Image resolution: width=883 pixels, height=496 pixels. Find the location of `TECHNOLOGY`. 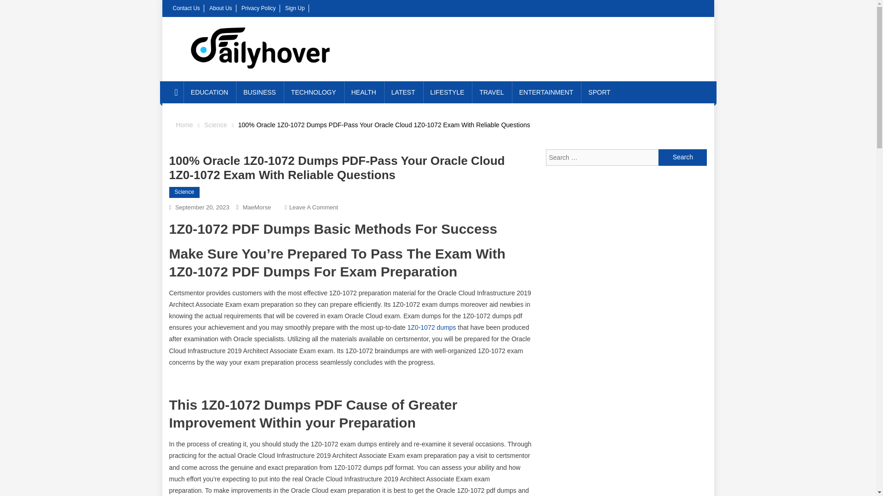

TECHNOLOGY is located at coordinates (313, 92).